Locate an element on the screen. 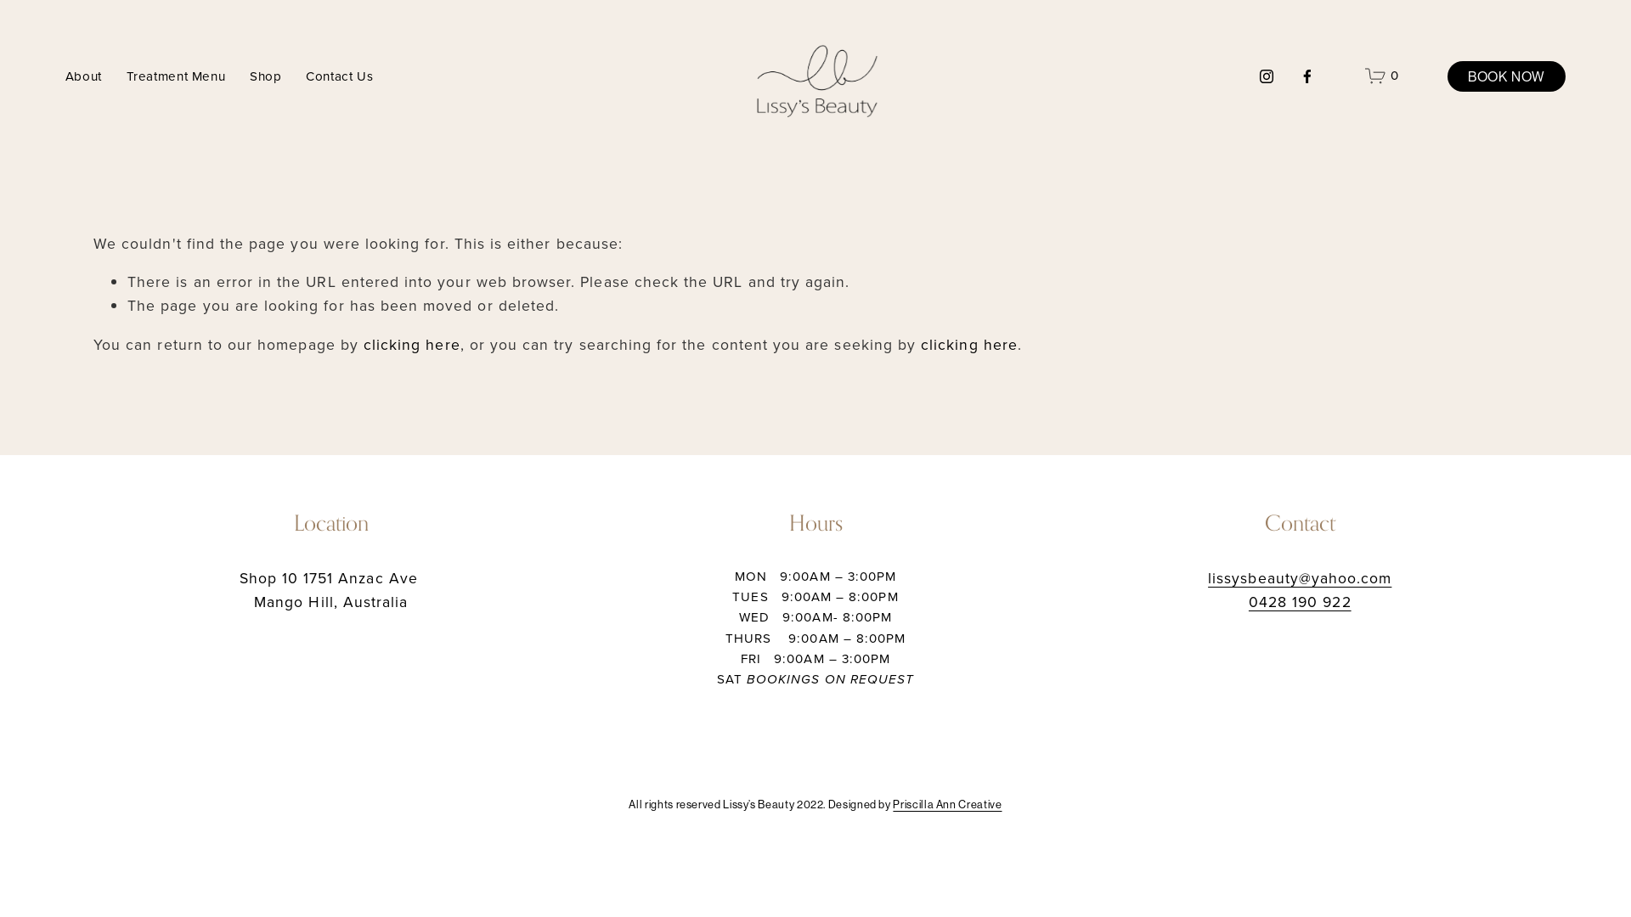 The image size is (1631, 917). BOOK NOW is located at coordinates (1507, 76).